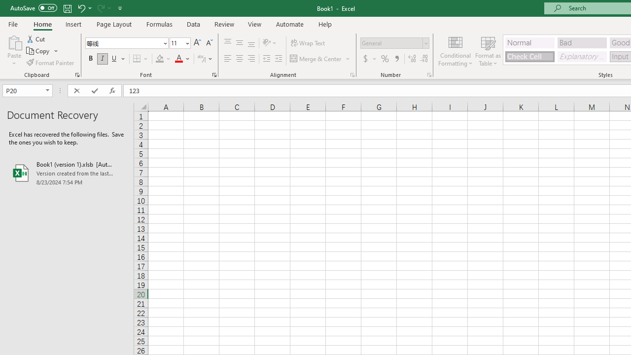  Describe the element at coordinates (423, 59) in the screenshot. I see `Decrease Decimal` at that location.